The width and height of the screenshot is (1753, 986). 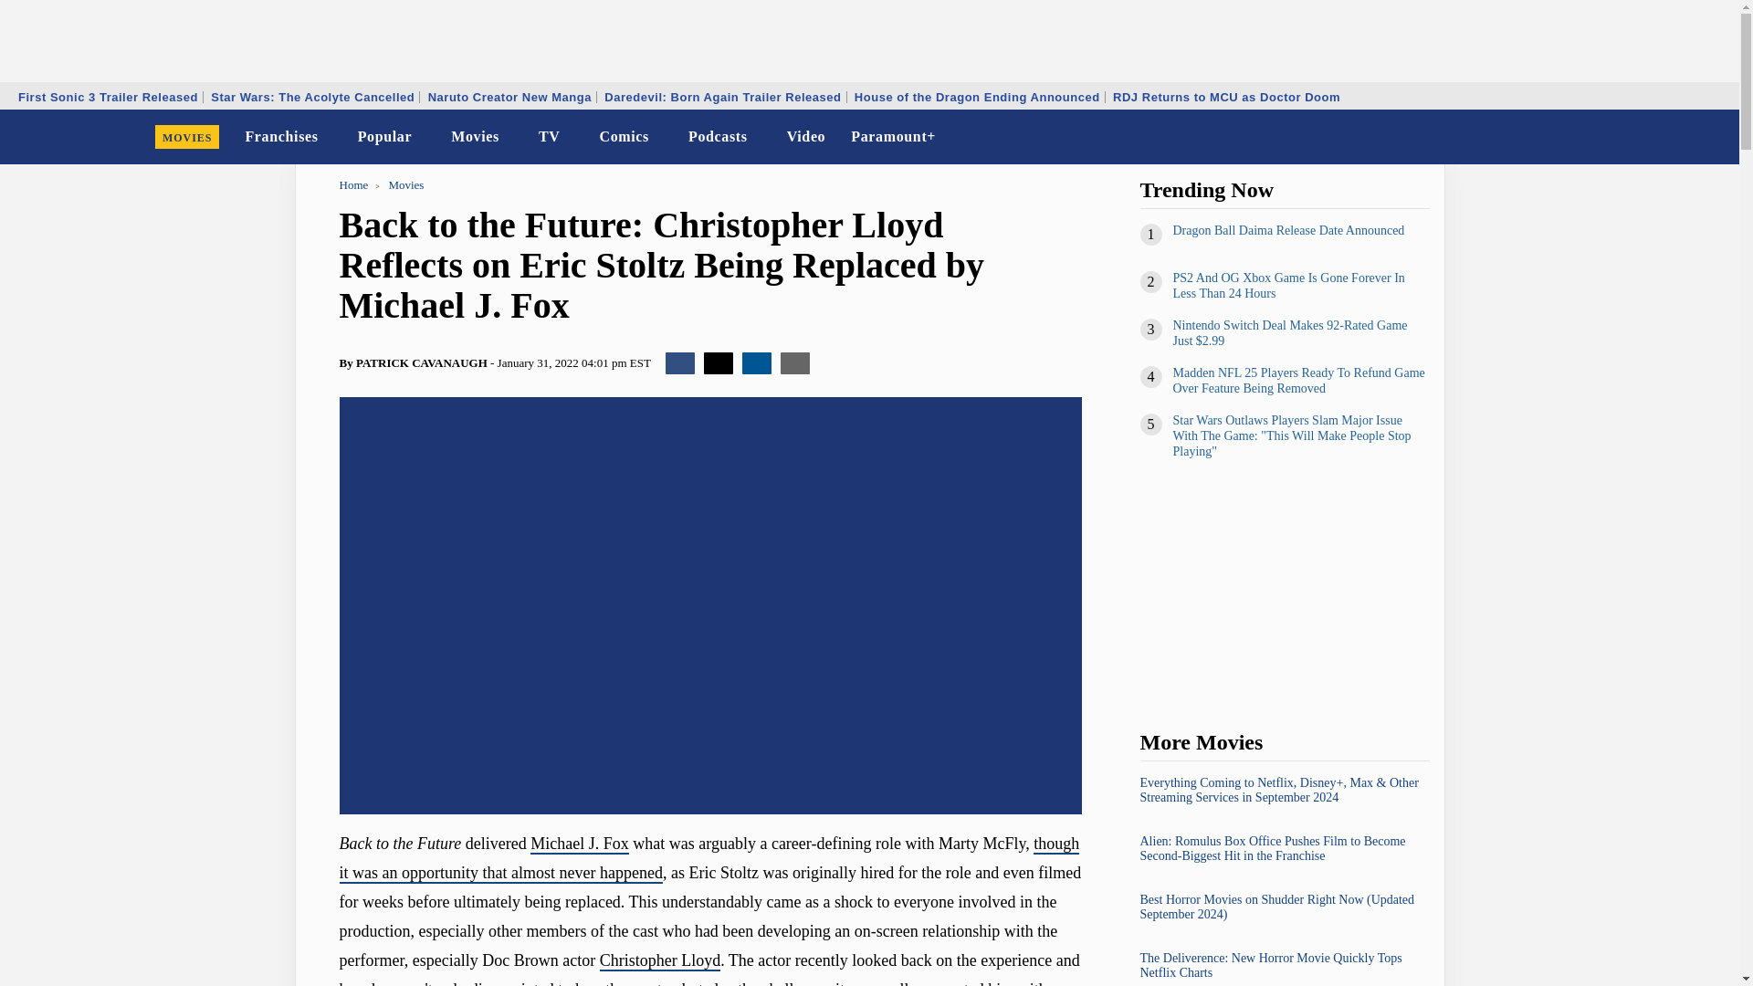 What do you see at coordinates (1713, 137) in the screenshot?
I see `Search` at bounding box center [1713, 137].